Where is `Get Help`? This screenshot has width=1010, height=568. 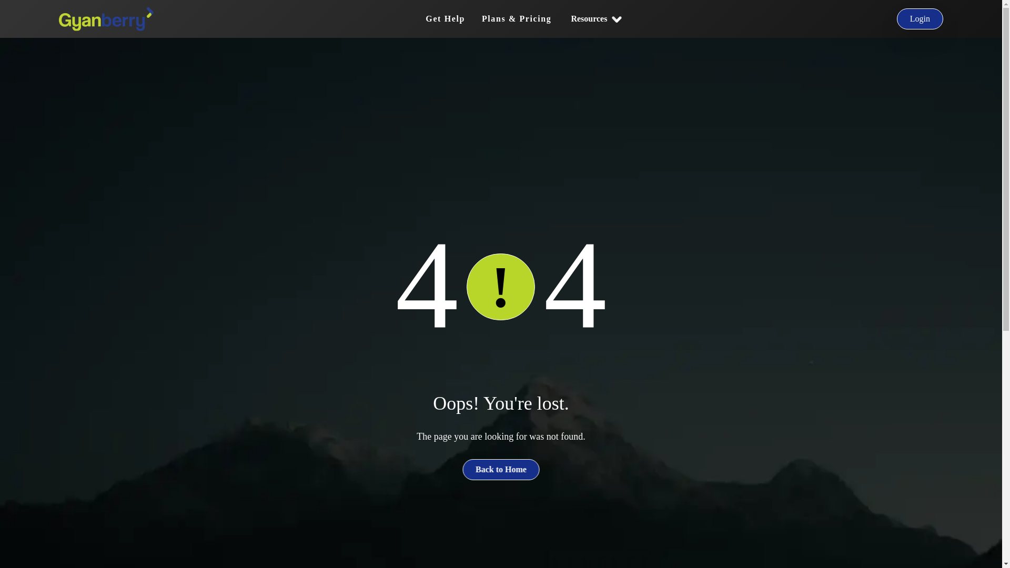 Get Help is located at coordinates (445, 18).